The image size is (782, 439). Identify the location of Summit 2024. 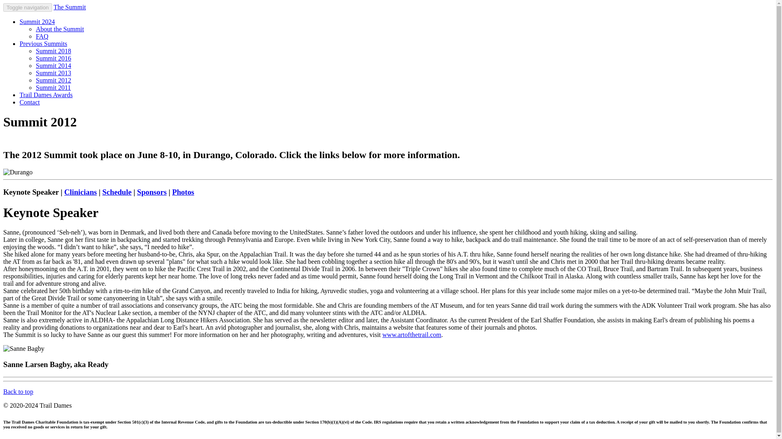
(37, 22).